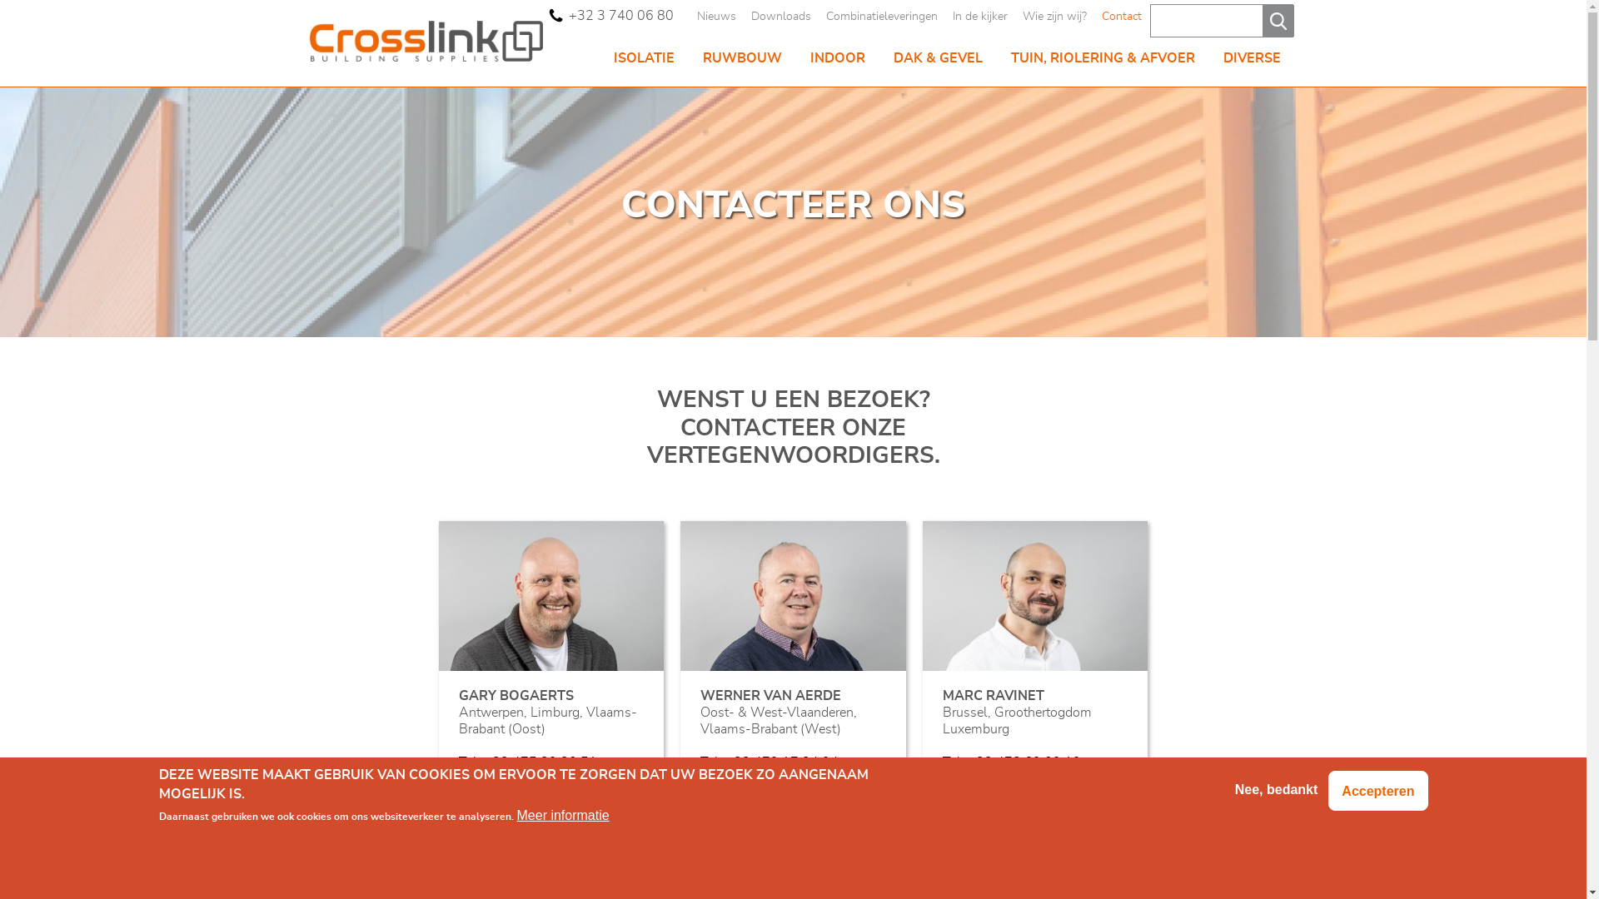 The image size is (1599, 899). Describe the element at coordinates (1253, 58) in the screenshot. I see `DIVERSE` at that location.